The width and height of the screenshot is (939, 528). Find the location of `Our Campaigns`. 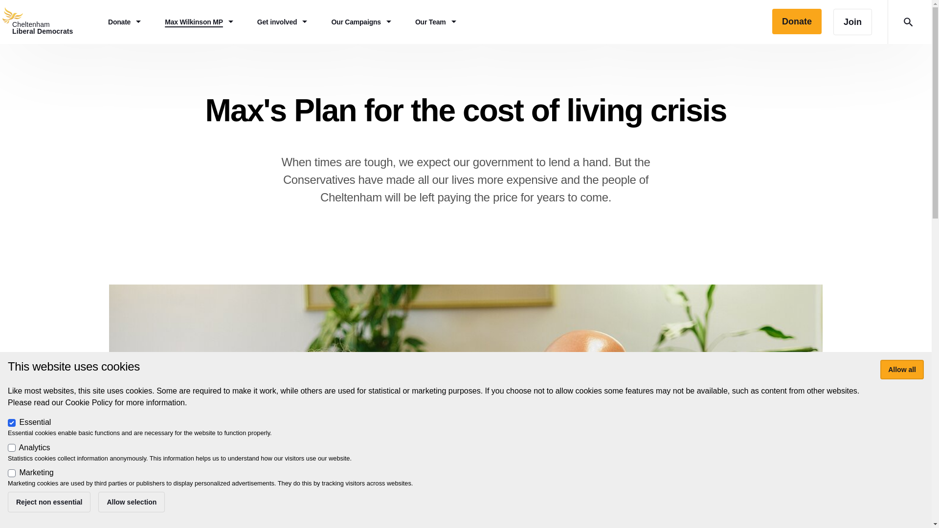

Our Campaigns is located at coordinates (853, 22).